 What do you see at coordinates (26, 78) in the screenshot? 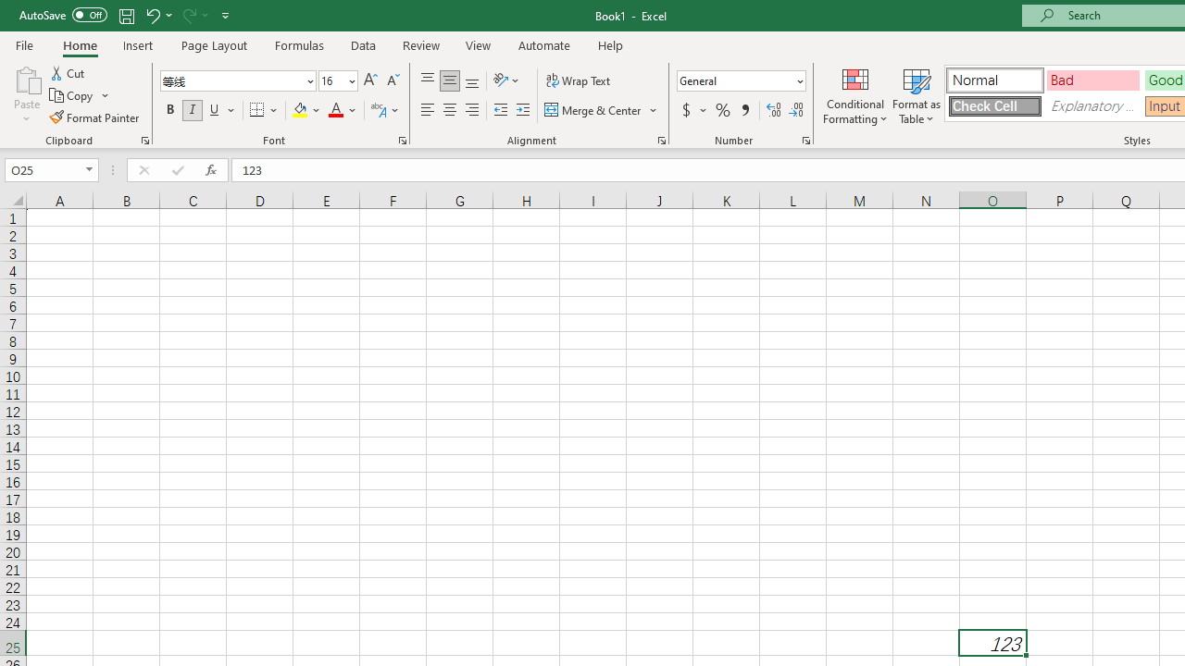
I see `Paste` at bounding box center [26, 78].